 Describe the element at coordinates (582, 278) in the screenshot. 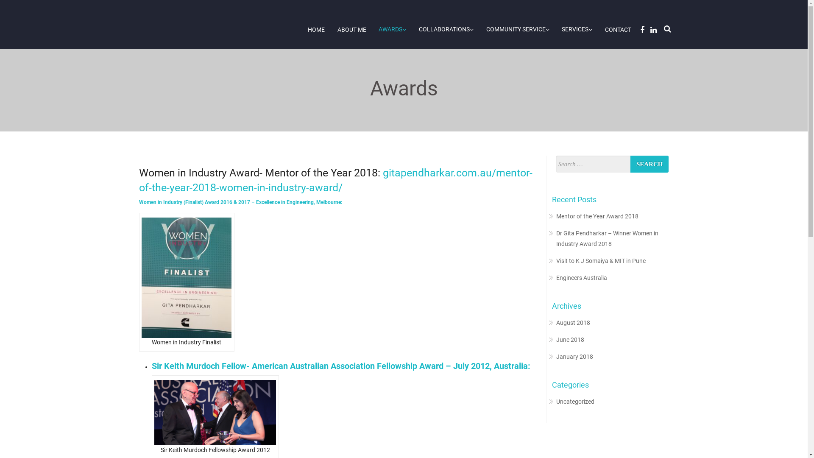

I see `Engineers Australia` at that location.